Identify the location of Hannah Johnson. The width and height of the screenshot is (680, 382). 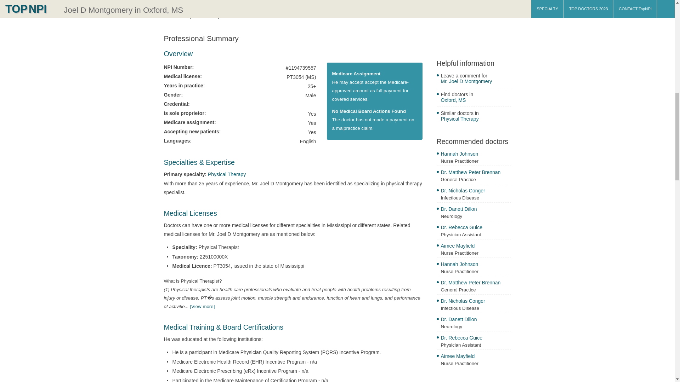
(475, 265).